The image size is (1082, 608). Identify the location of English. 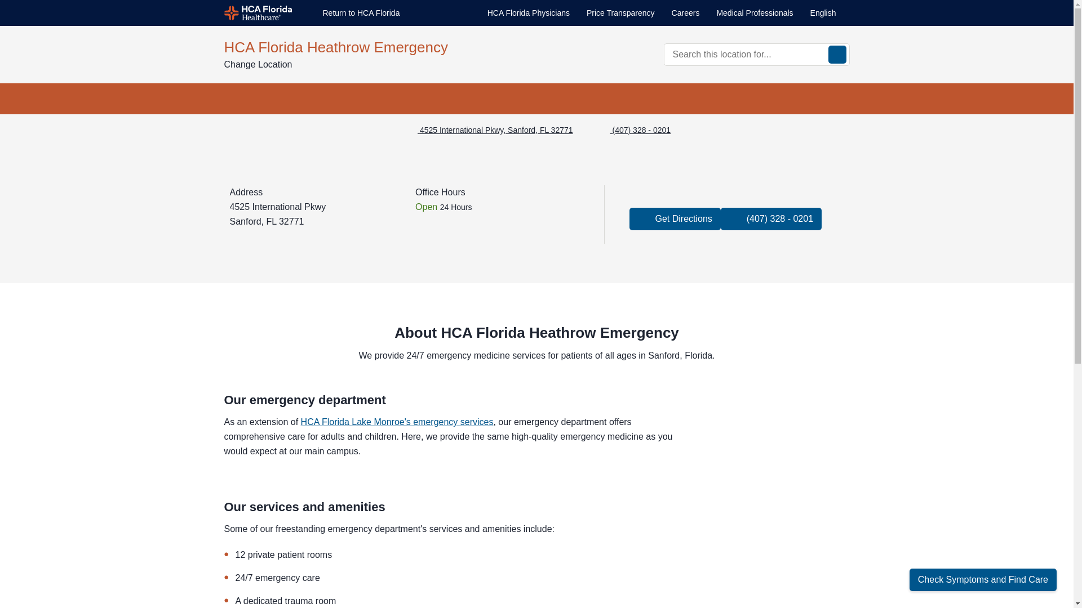
(830, 12).